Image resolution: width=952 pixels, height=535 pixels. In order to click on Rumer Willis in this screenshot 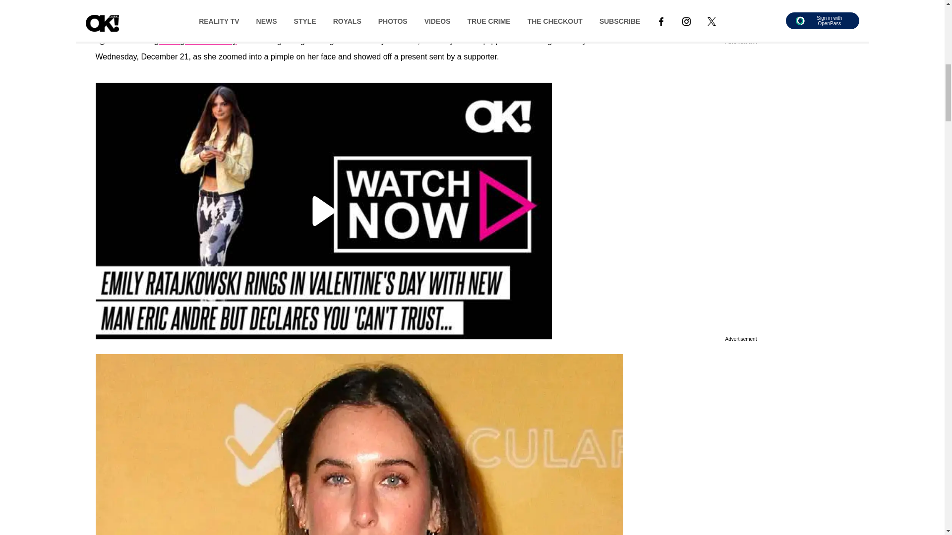, I will do `click(119, 17)`.